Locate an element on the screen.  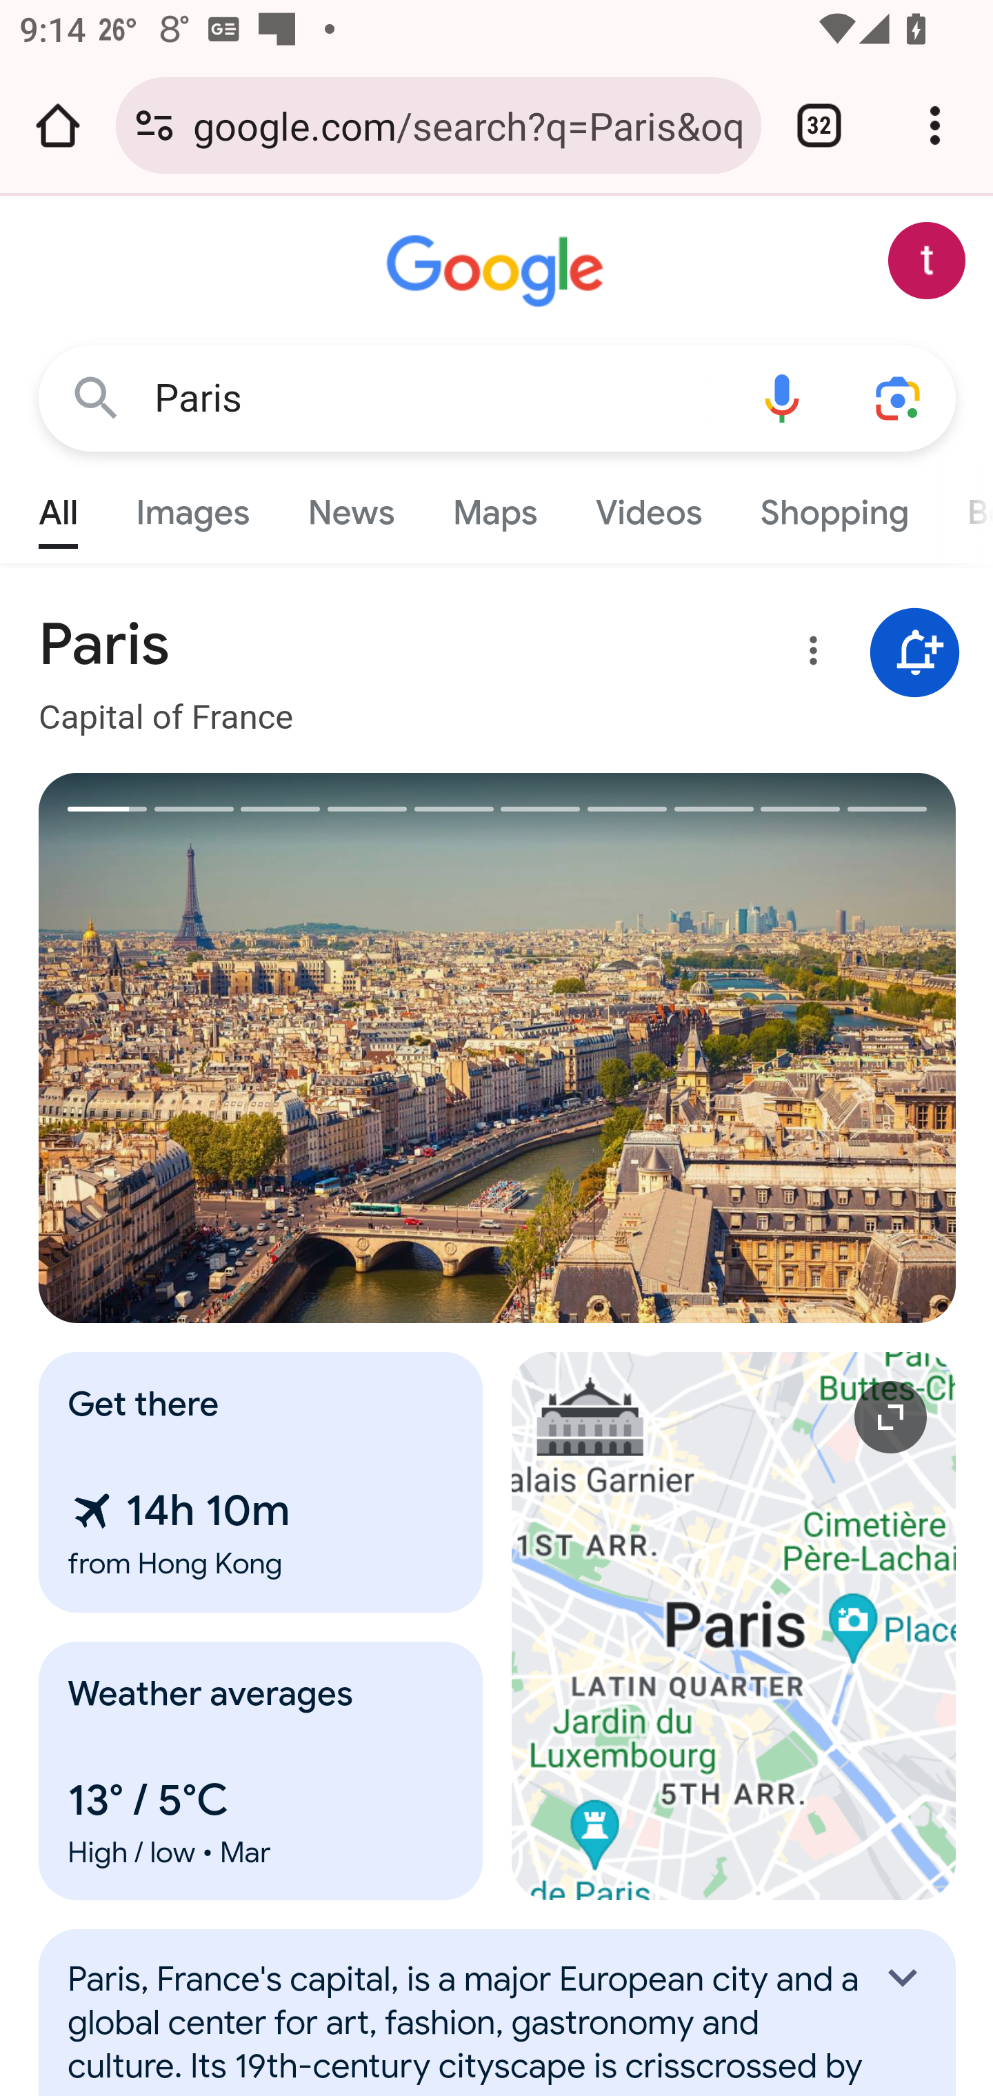
More options is located at coordinates (809, 655).